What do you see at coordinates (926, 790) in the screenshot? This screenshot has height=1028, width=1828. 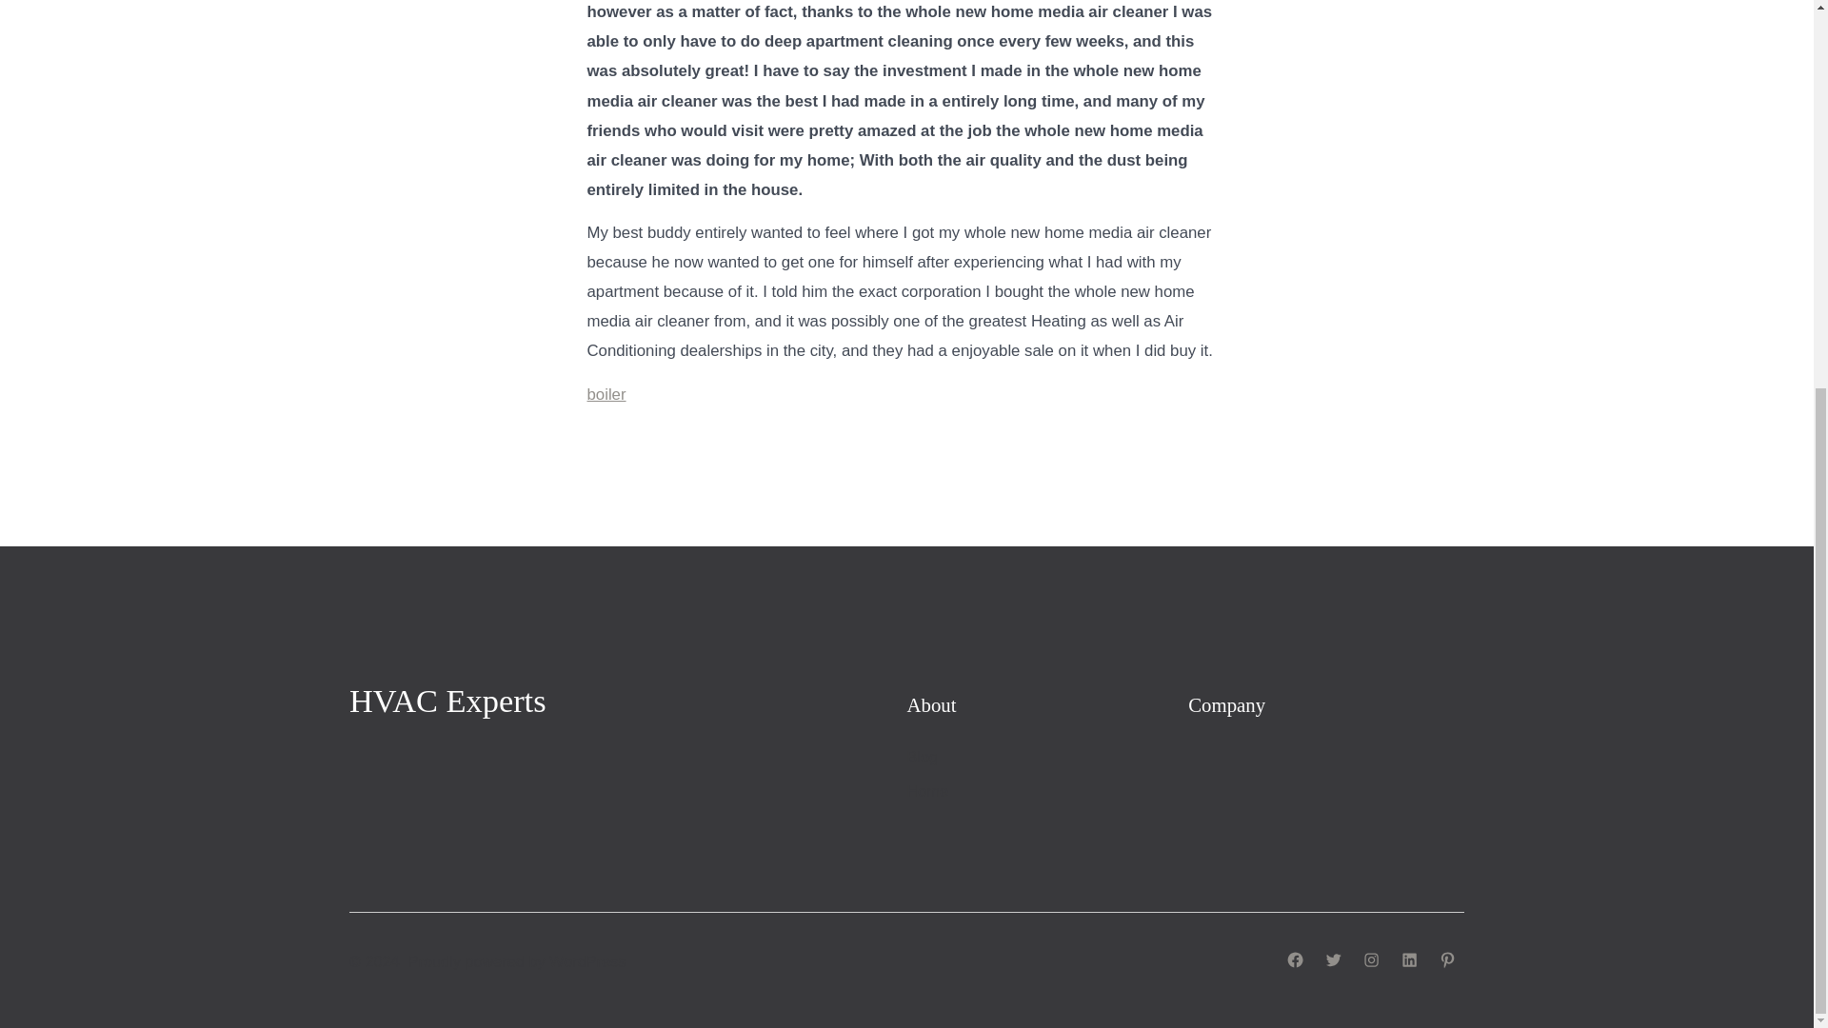 I see `Home` at bounding box center [926, 790].